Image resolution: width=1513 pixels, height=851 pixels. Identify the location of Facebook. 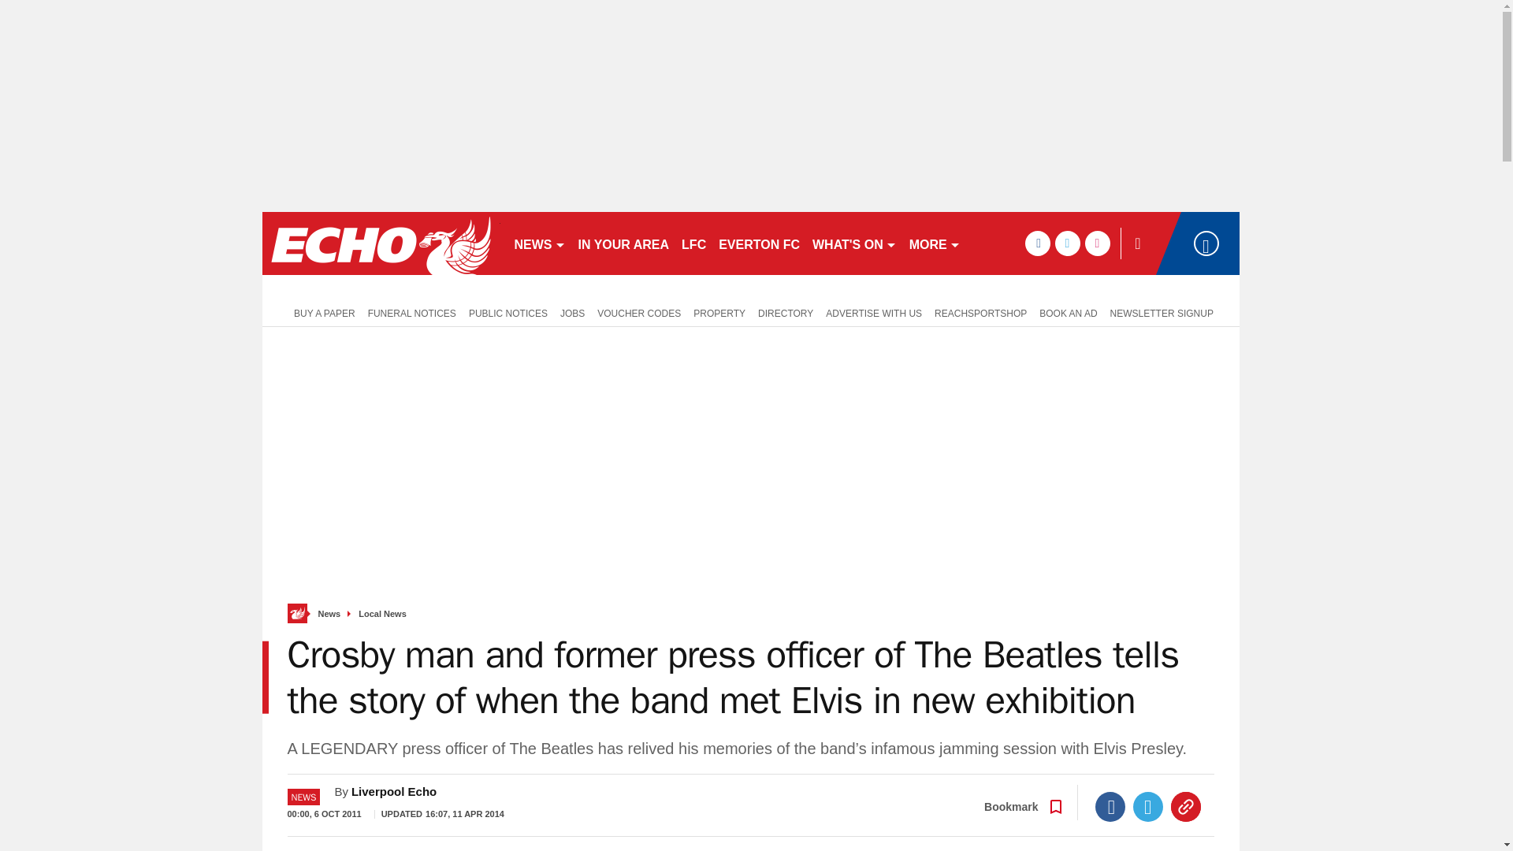
(1110, 807).